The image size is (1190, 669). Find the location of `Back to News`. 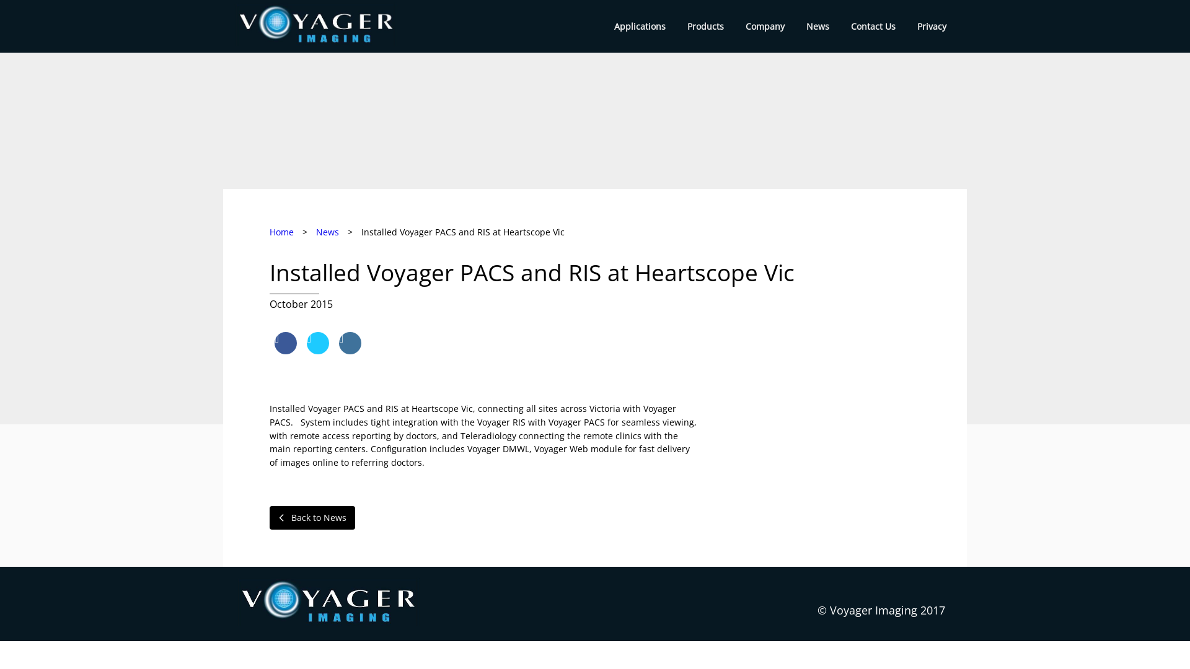

Back to News is located at coordinates (312, 518).